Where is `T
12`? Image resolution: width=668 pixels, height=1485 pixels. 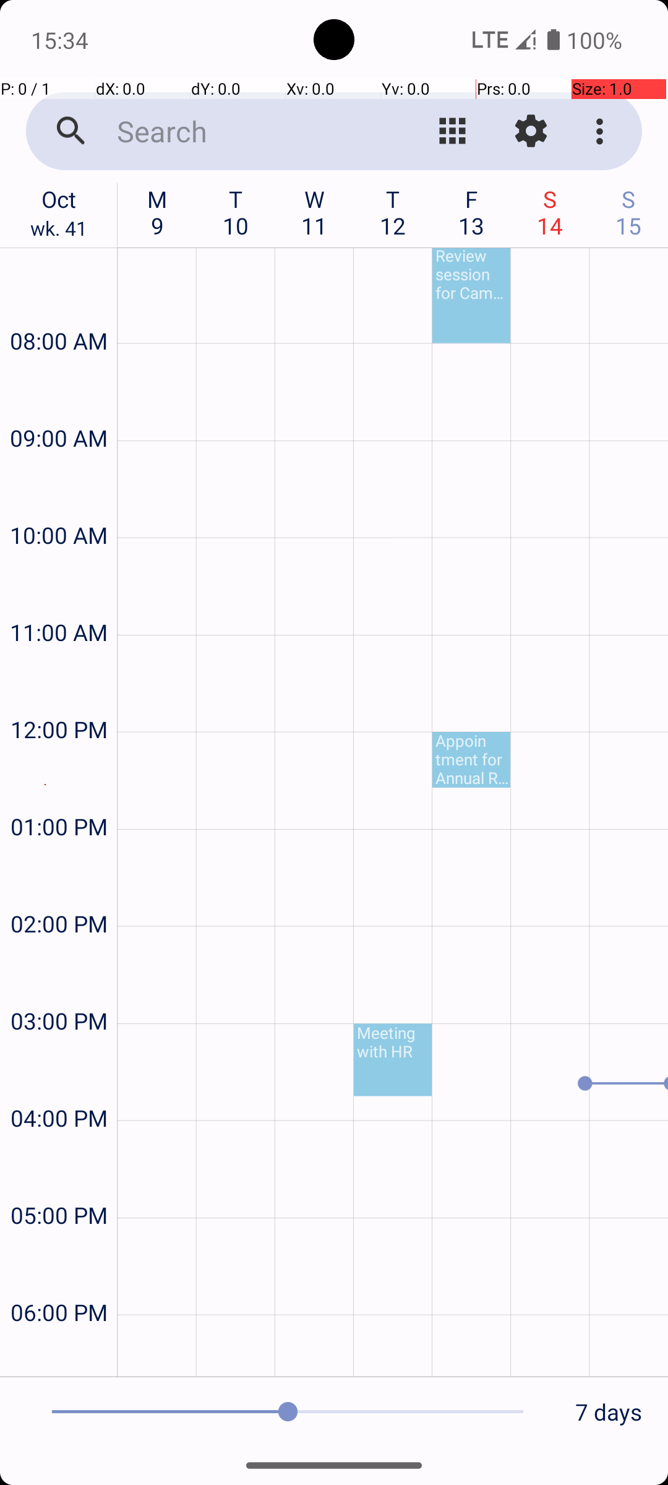 T
12 is located at coordinates (393, 212).